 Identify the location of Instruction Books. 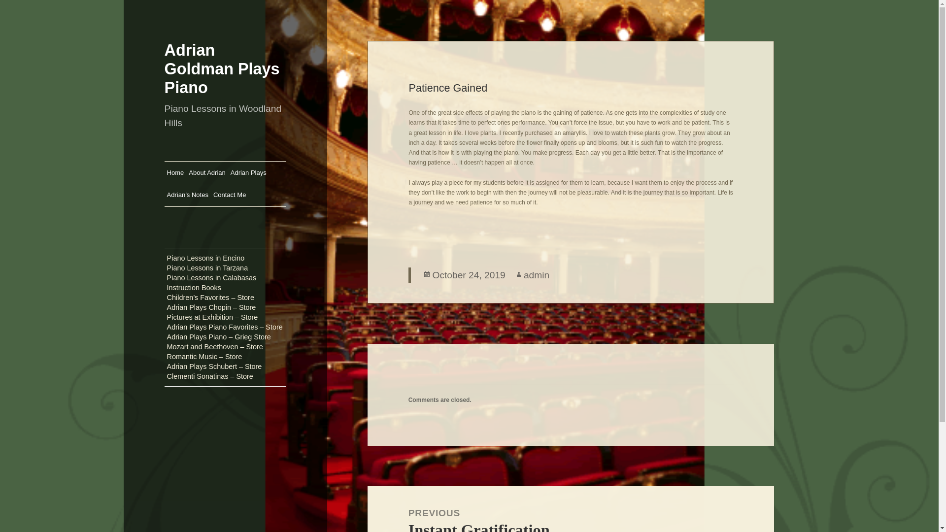
(194, 288).